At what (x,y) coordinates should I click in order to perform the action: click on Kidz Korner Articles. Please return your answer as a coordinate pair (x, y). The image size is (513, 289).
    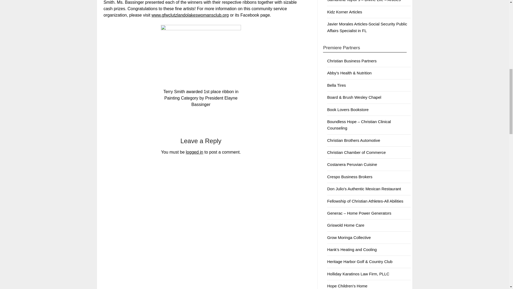
    Looking at the image, I should click on (345, 12).